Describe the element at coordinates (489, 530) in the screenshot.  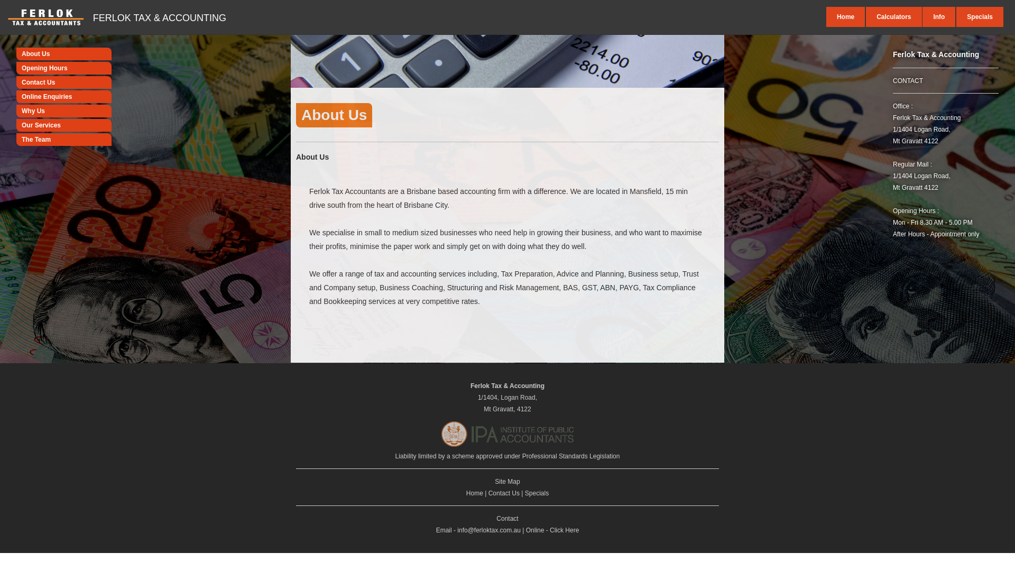
I see `info@ferloktax.com.au` at that location.